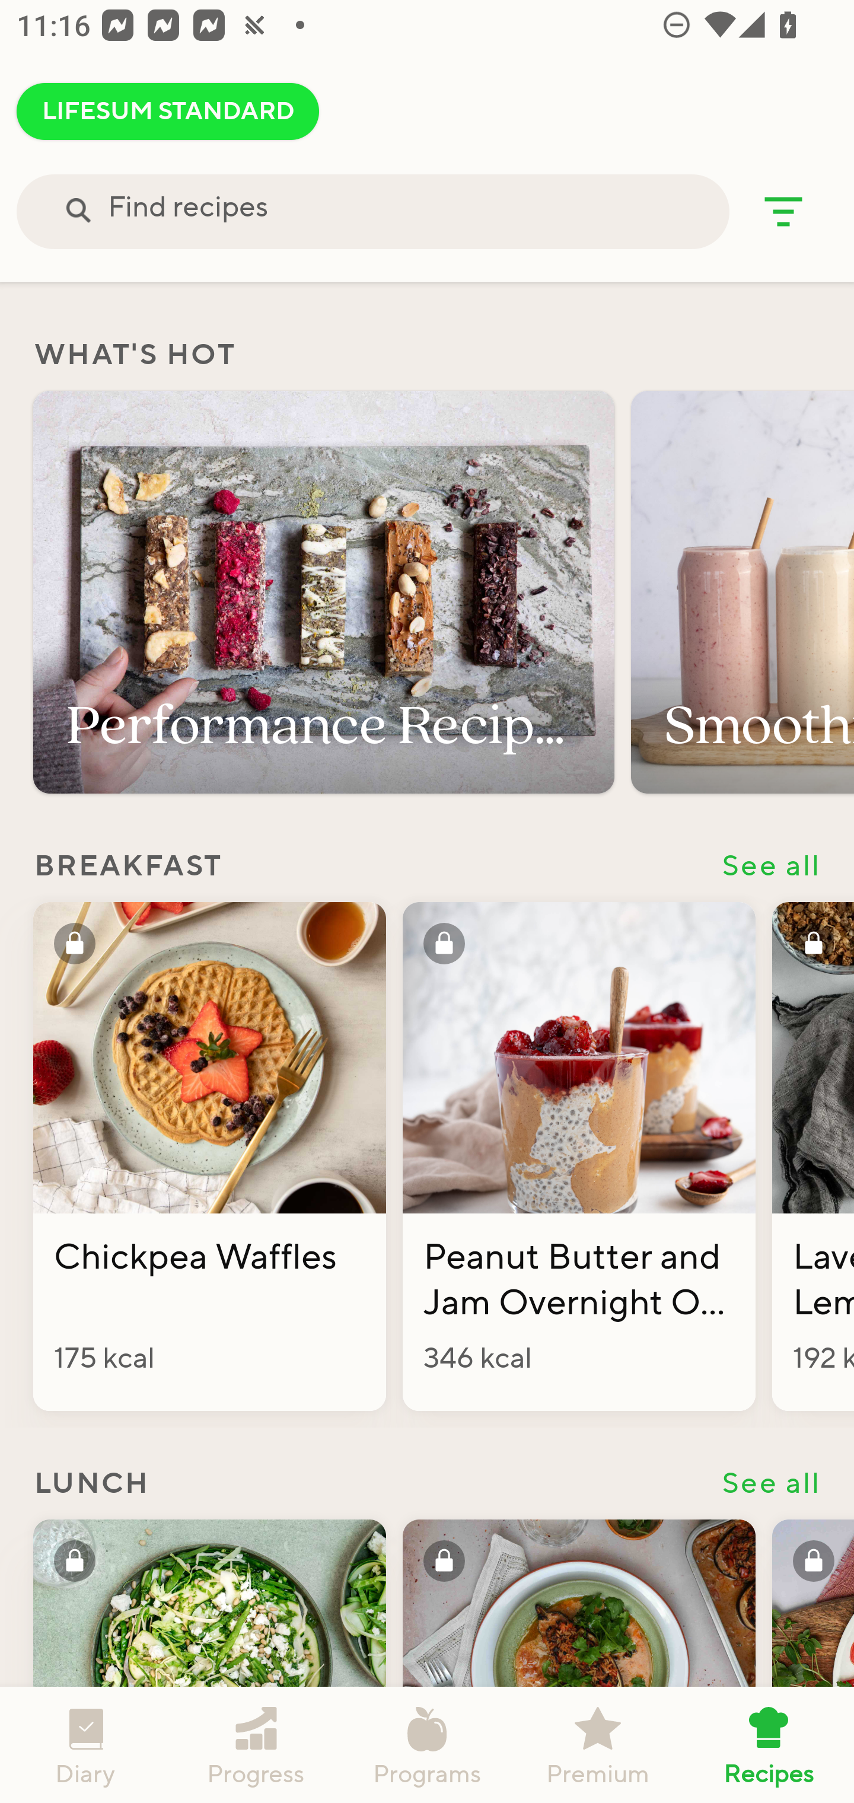 This screenshot has height=1803, width=854. What do you see at coordinates (209, 1157) in the screenshot?
I see `Chickpea Waffles 175 kcal` at bounding box center [209, 1157].